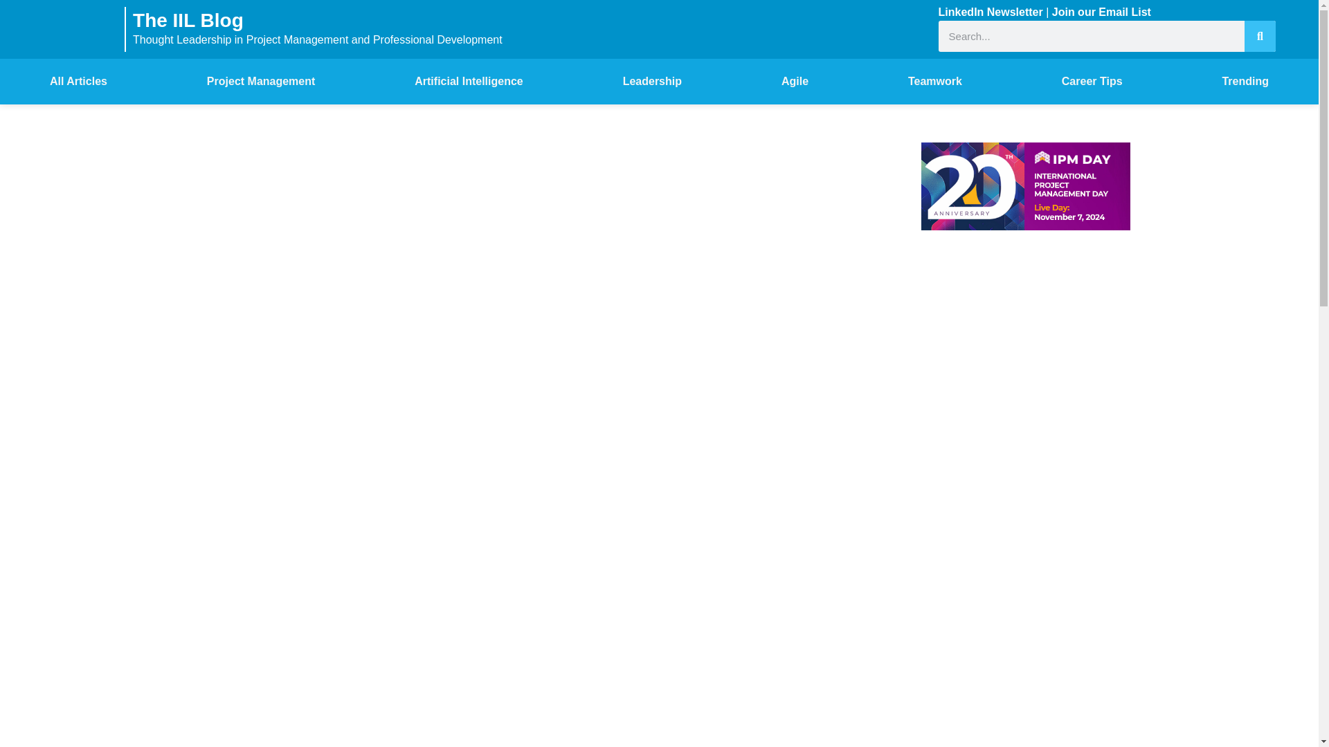  What do you see at coordinates (652, 82) in the screenshot?
I see `Leadership` at bounding box center [652, 82].